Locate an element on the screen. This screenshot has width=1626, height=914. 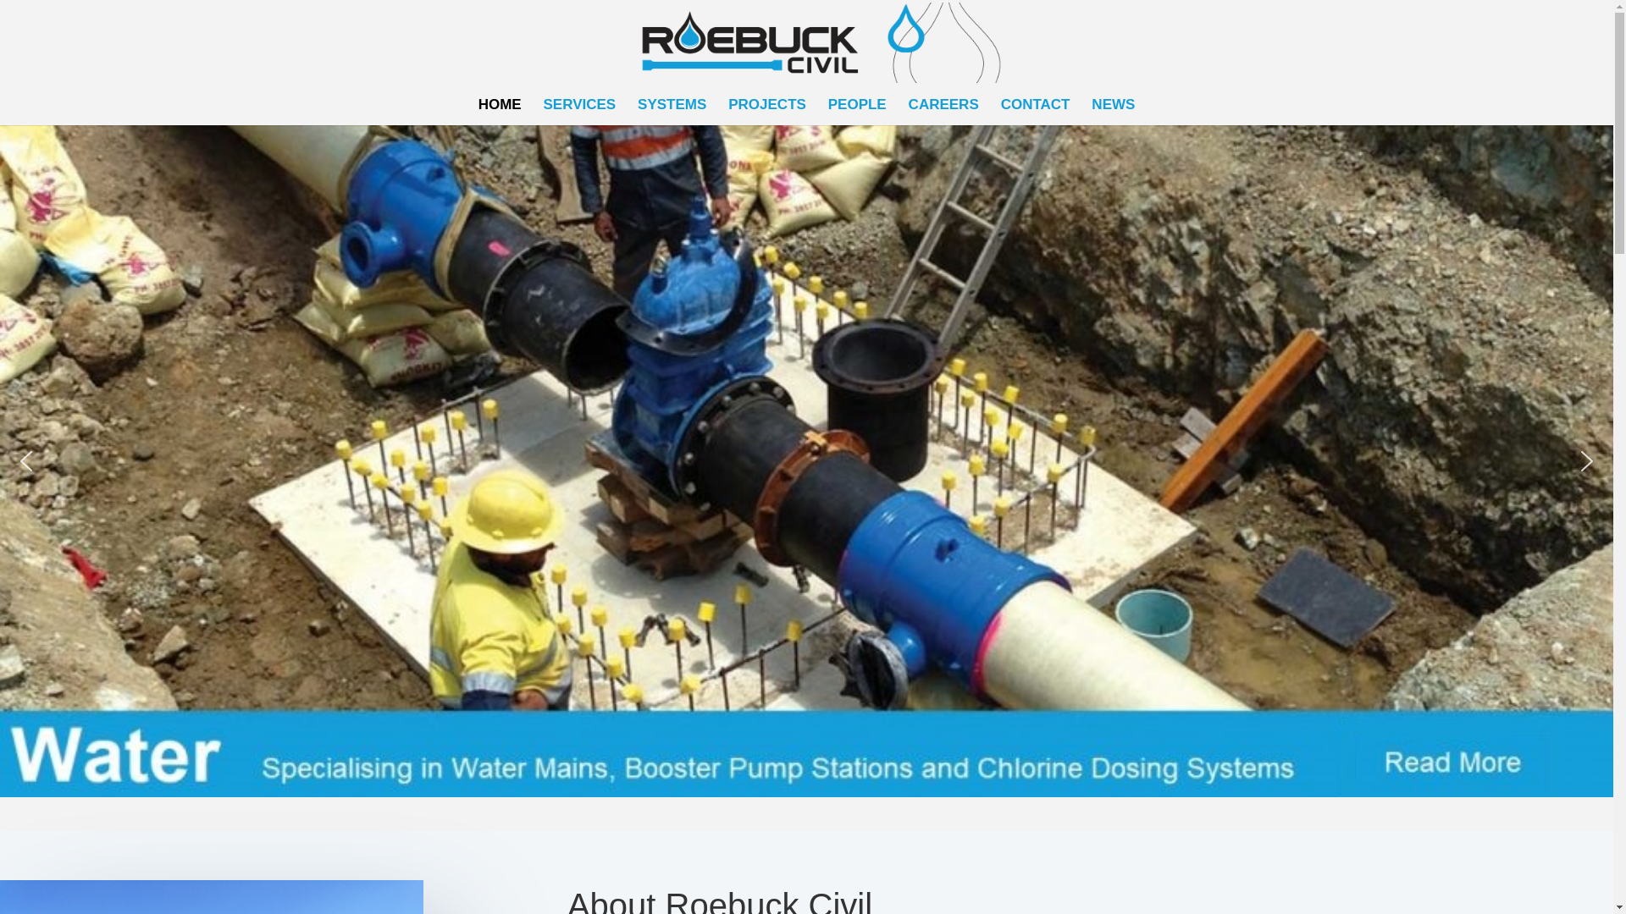
SERVICES is located at coordinates (579, 105).